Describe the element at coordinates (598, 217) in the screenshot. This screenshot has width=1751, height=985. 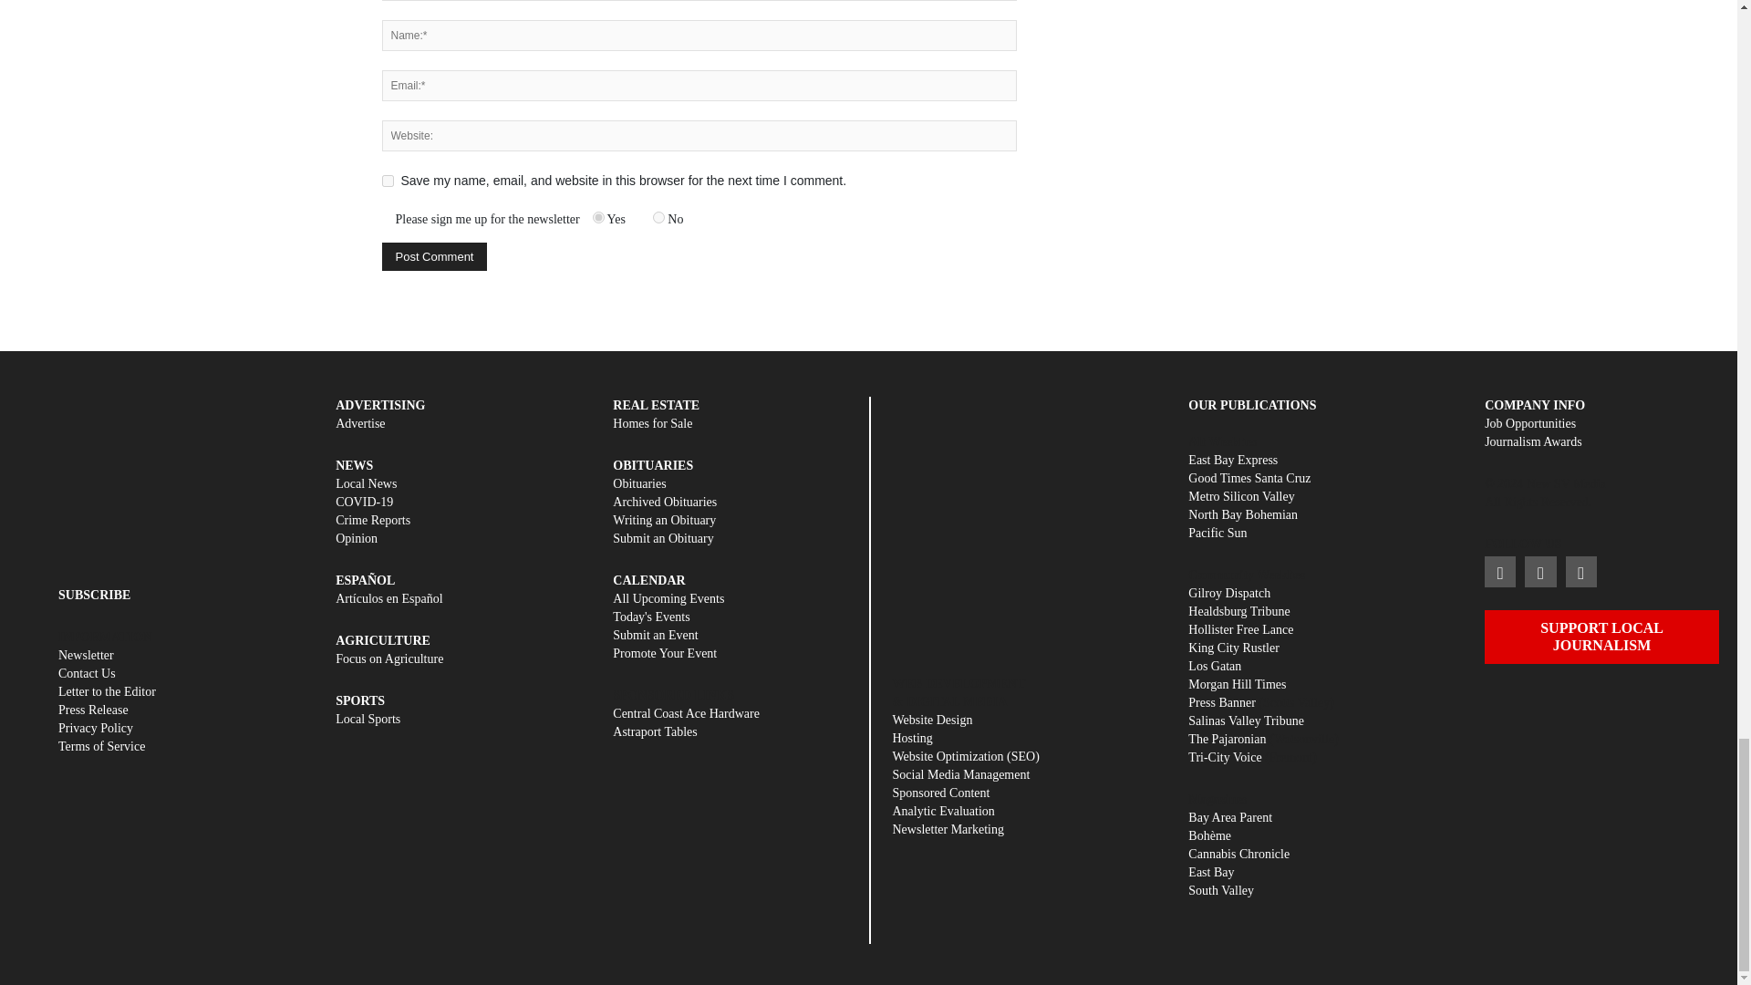
I see `Yes` at that location.